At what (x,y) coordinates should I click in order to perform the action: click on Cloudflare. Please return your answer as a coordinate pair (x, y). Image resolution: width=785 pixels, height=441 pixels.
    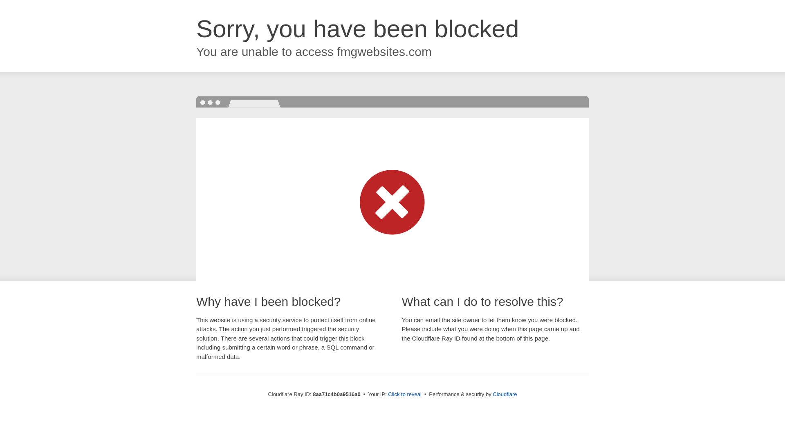
    Looking at the image, I should click on (505, 394).